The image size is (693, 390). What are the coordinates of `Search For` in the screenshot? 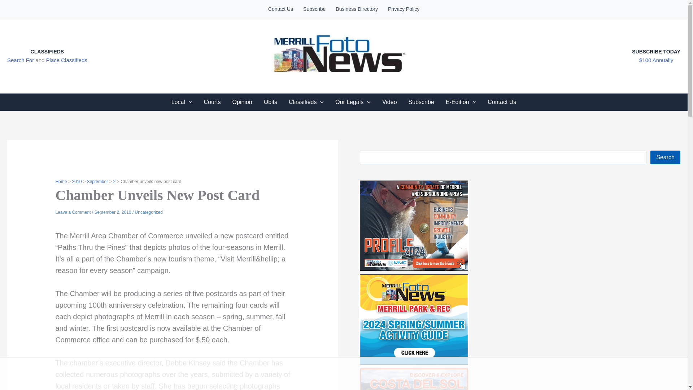 It's located at (20, 60).